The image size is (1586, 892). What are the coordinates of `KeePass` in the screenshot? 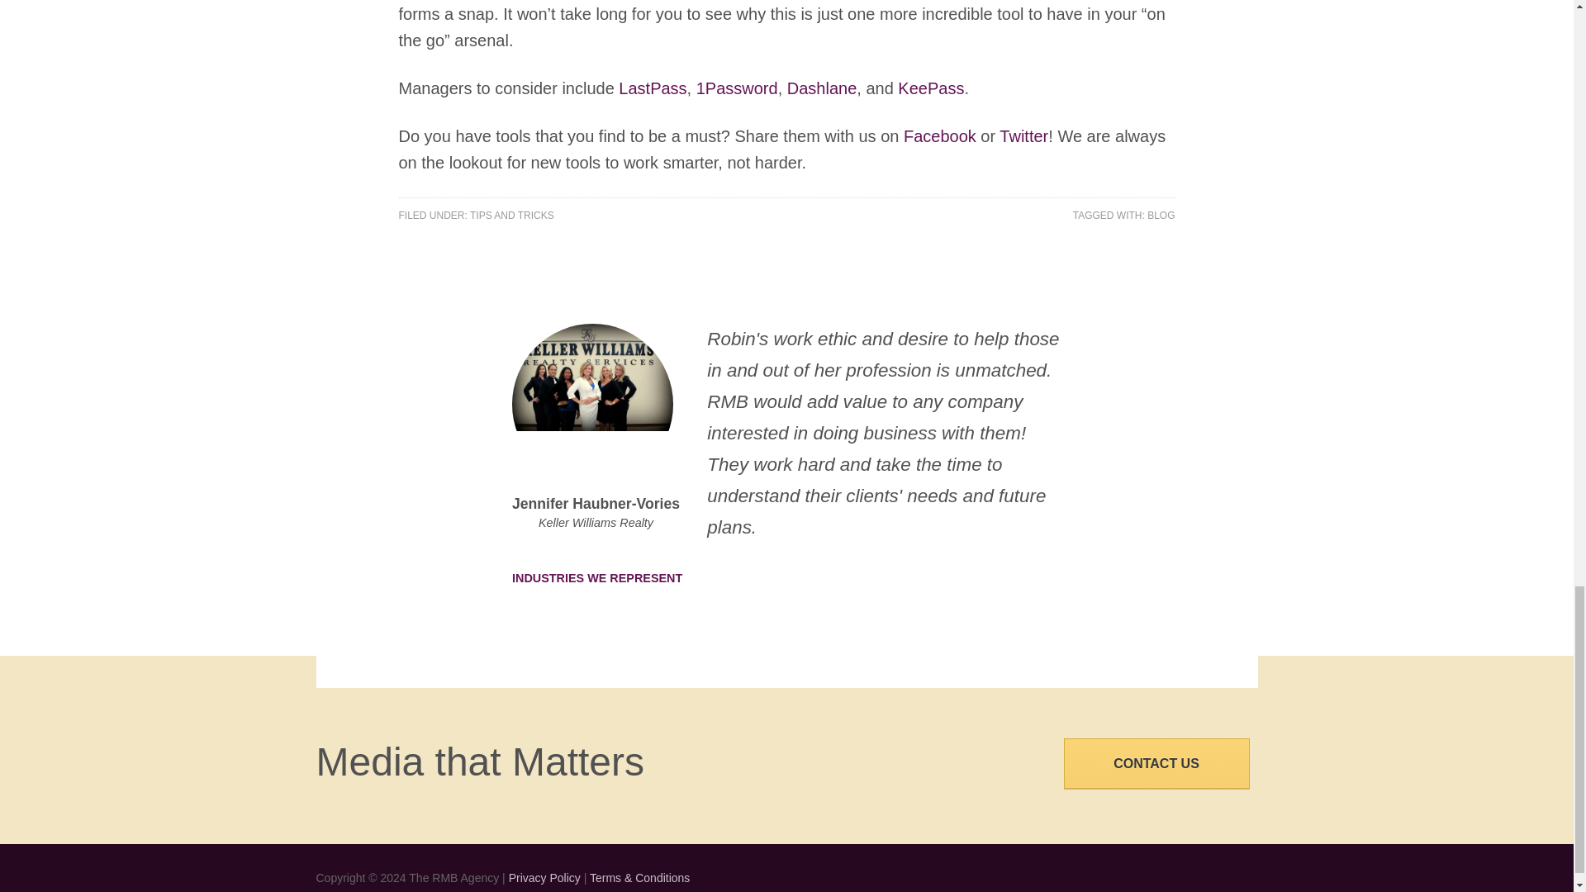 It's located at (930, 88).